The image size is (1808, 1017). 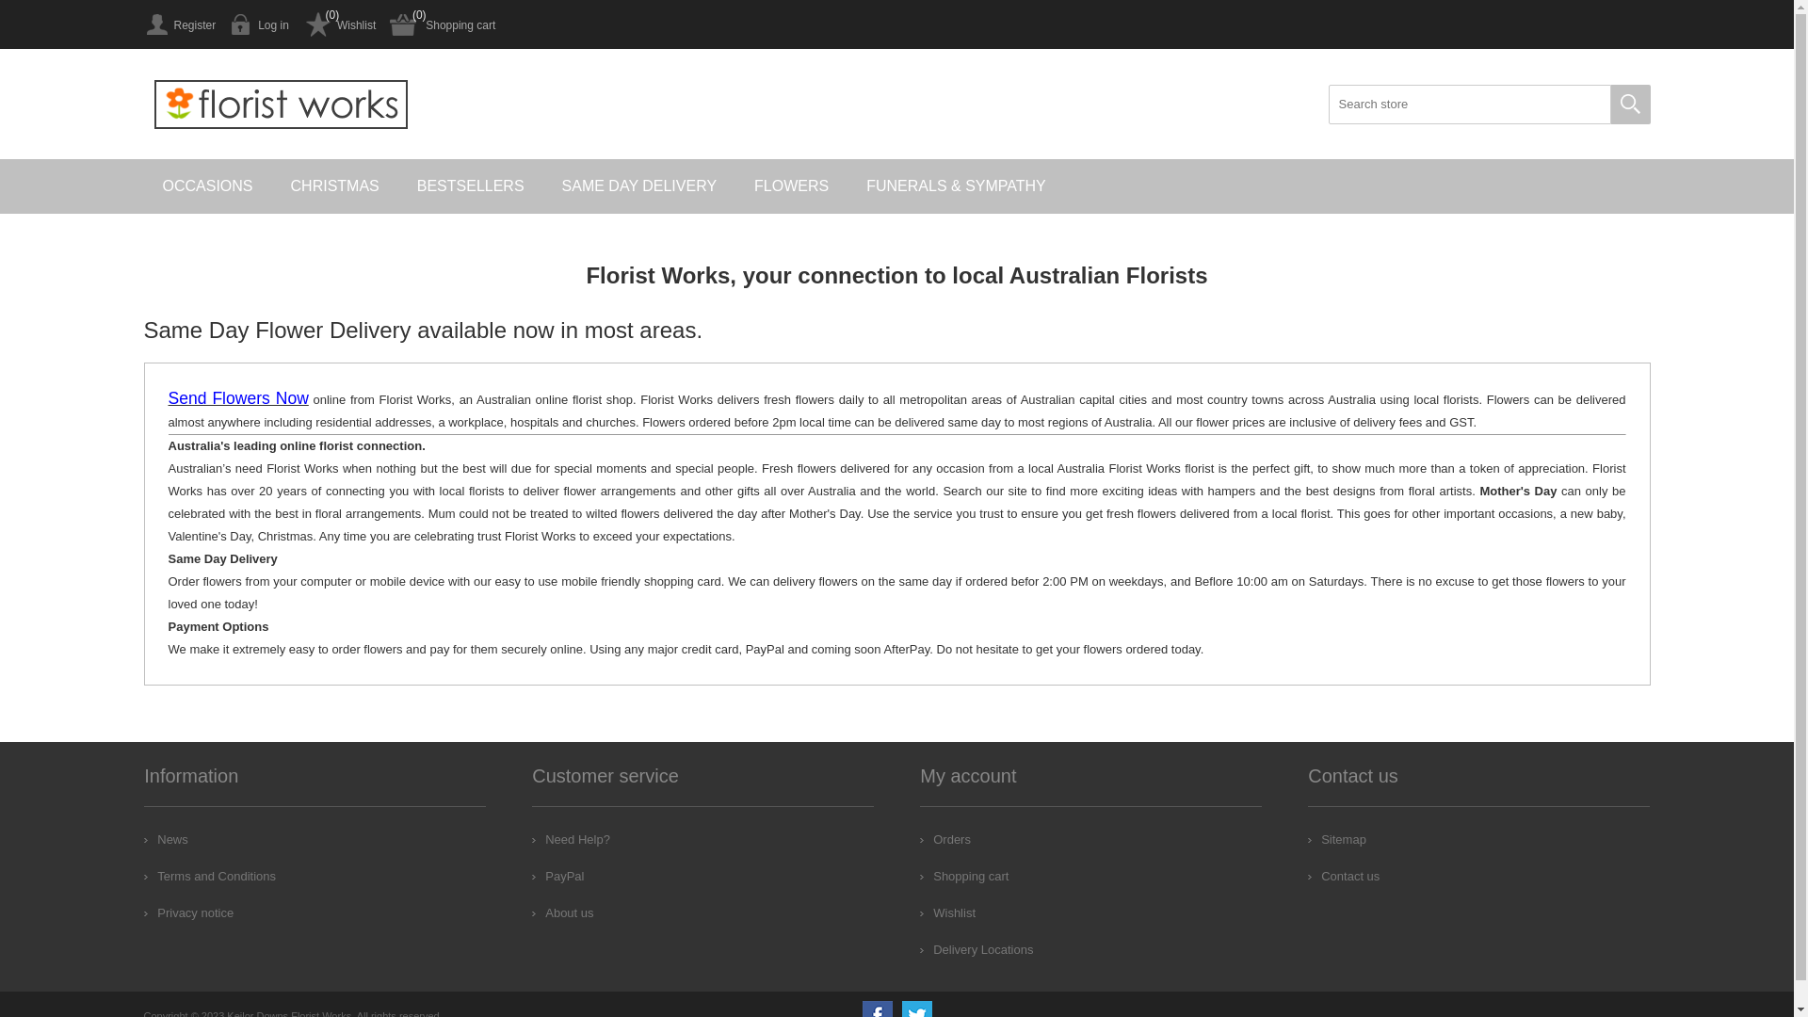 I want to click on Delivery Locations, so click(x=977, y=949).